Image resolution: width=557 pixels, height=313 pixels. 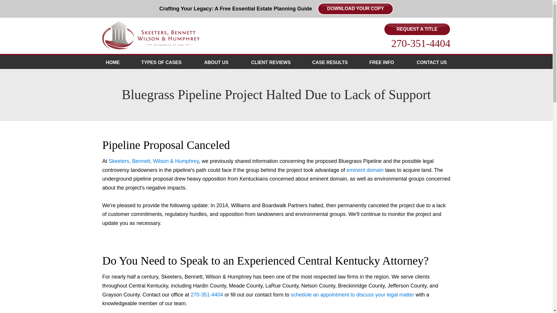 What do you see at coordinates (355, 9) in the screenshot?
I see `DOWNLOAD YOUR COPY` at bounding box center [355, 9].